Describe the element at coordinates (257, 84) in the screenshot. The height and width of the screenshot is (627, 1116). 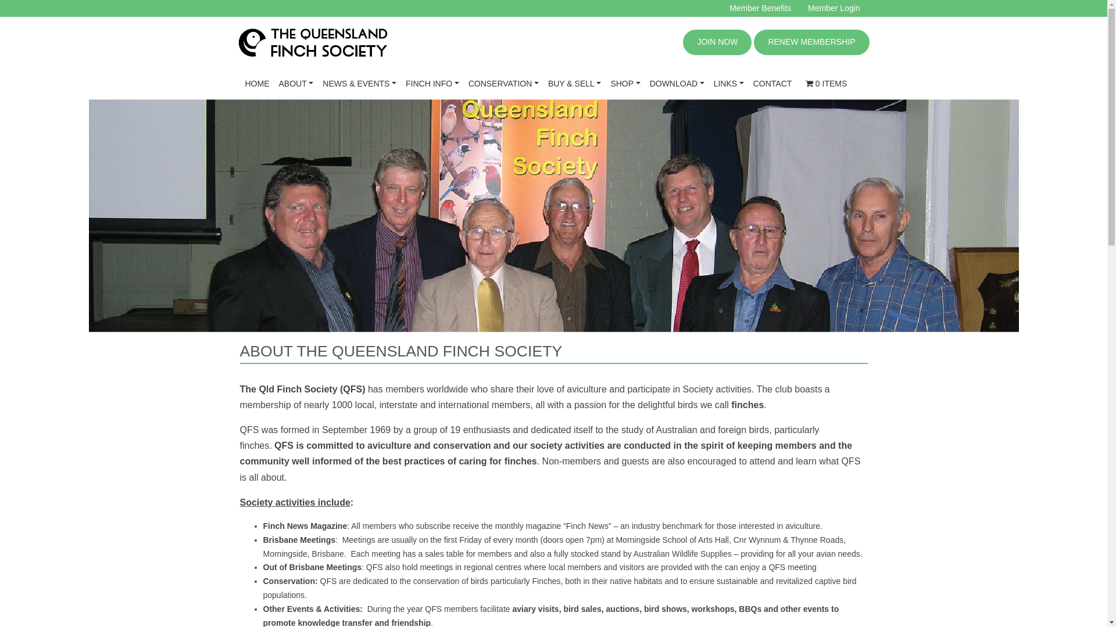
I see `HOME` at that location.